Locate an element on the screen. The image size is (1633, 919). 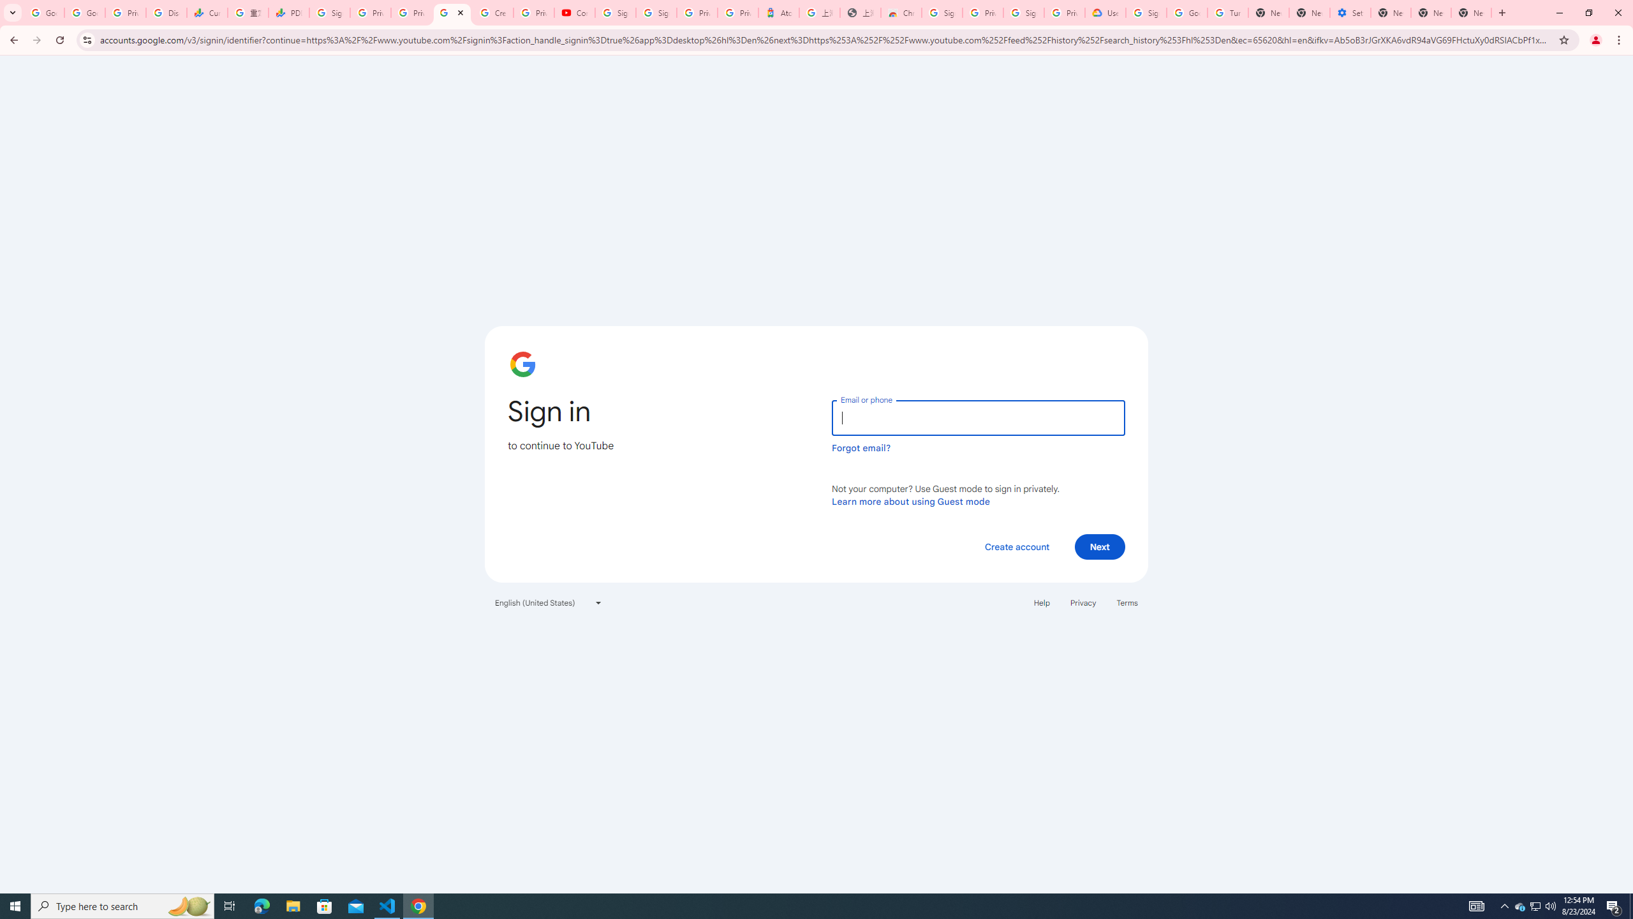
New Tab is located at coordinates (1269, 13).